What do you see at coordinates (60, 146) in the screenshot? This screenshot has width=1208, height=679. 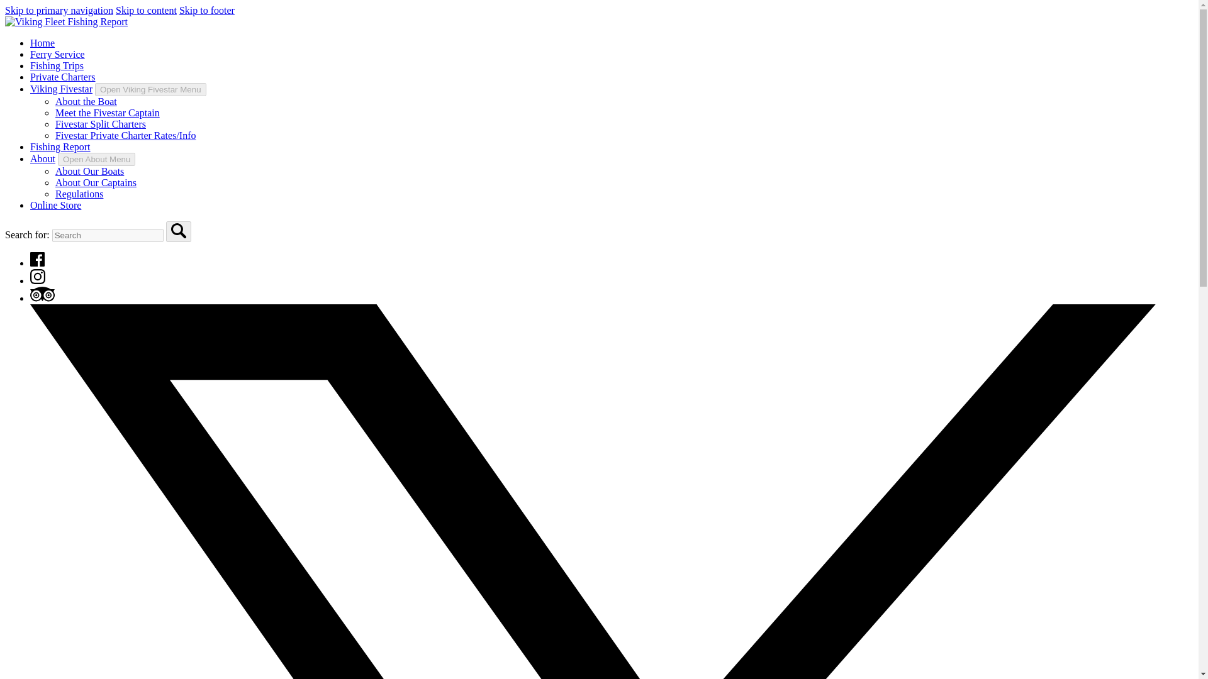 I see `Fishing Report` at bounding box center [60, 146].